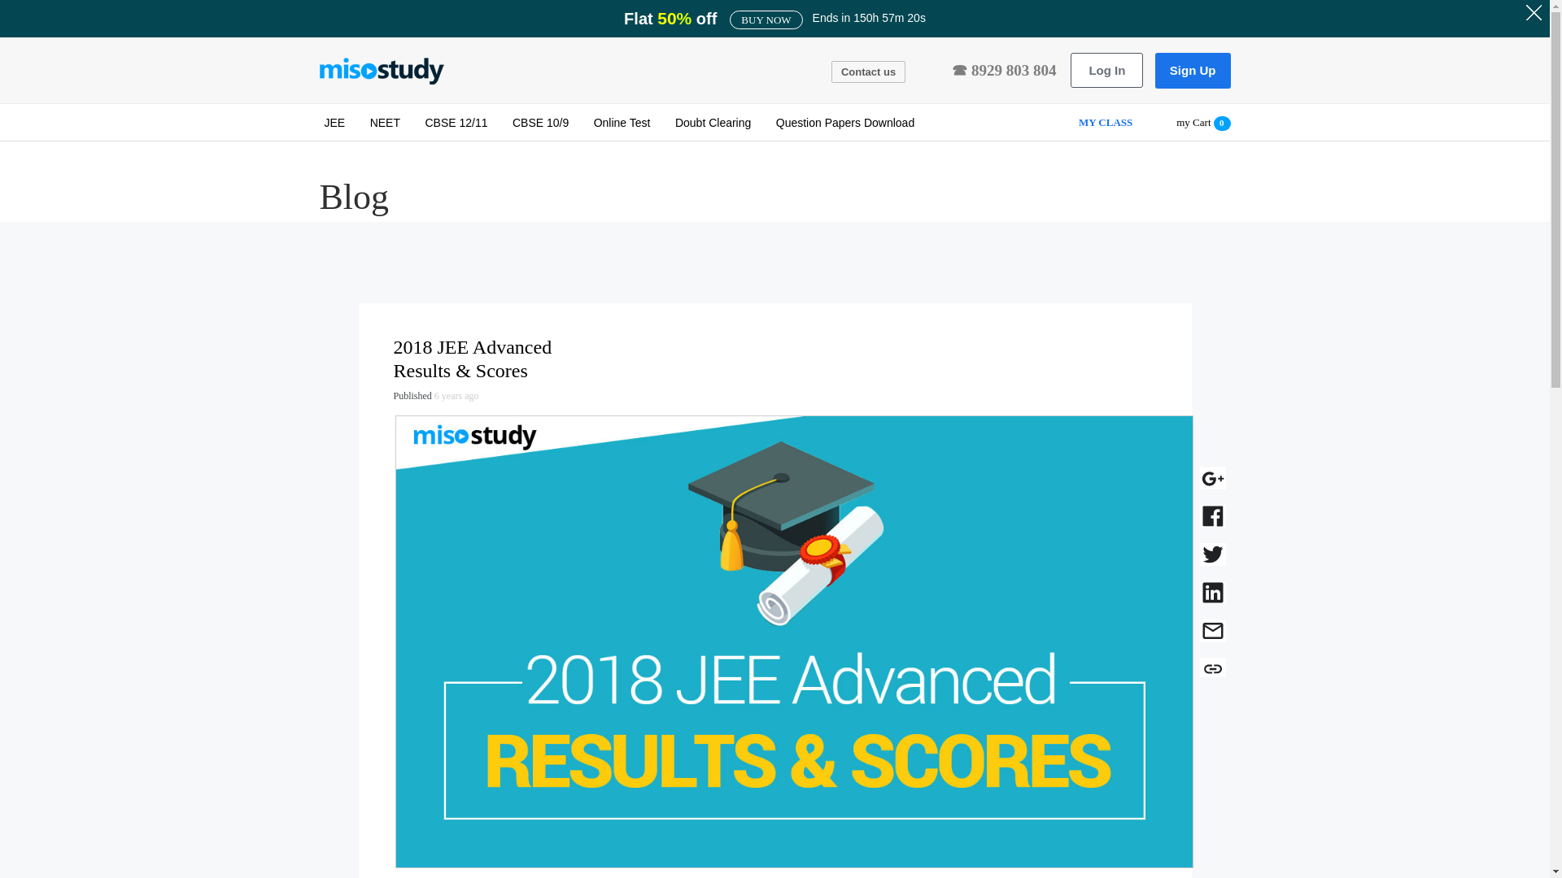  What do you see at coordinates (385, 123) in the screenshot?
I see `NEET` at bounding box center [385, 123].